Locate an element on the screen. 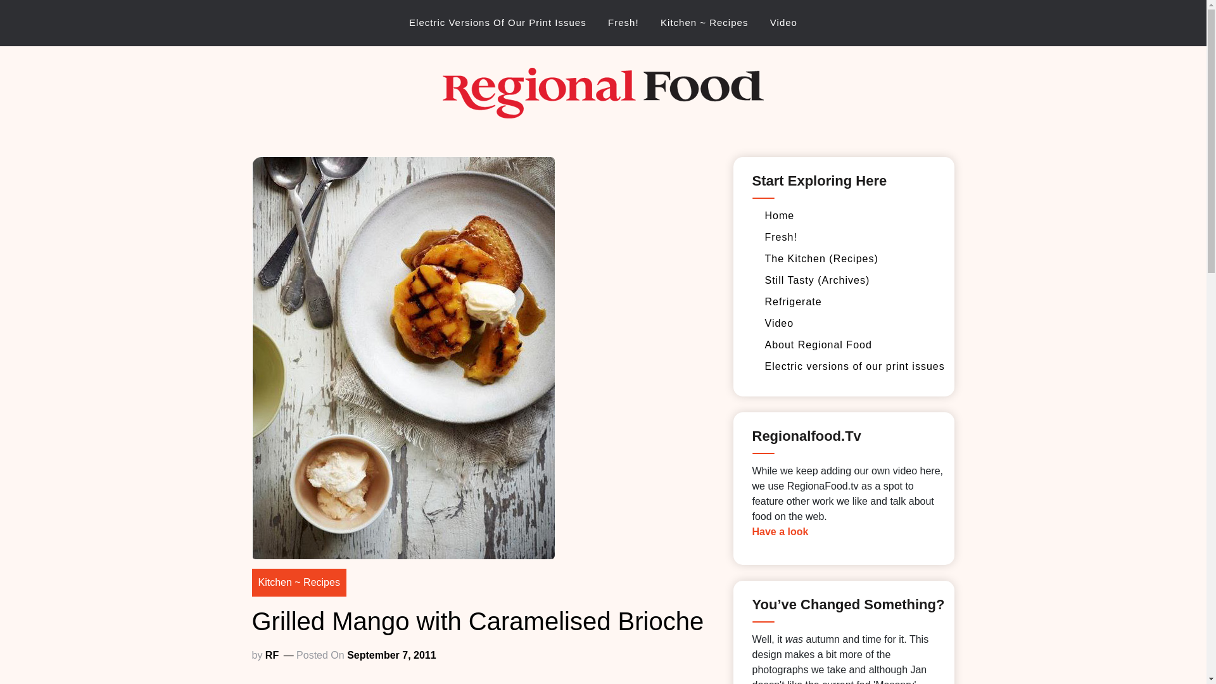 The width and height of the screenshot is (1216, 684). Have a look is located at coordinates (780, 531).